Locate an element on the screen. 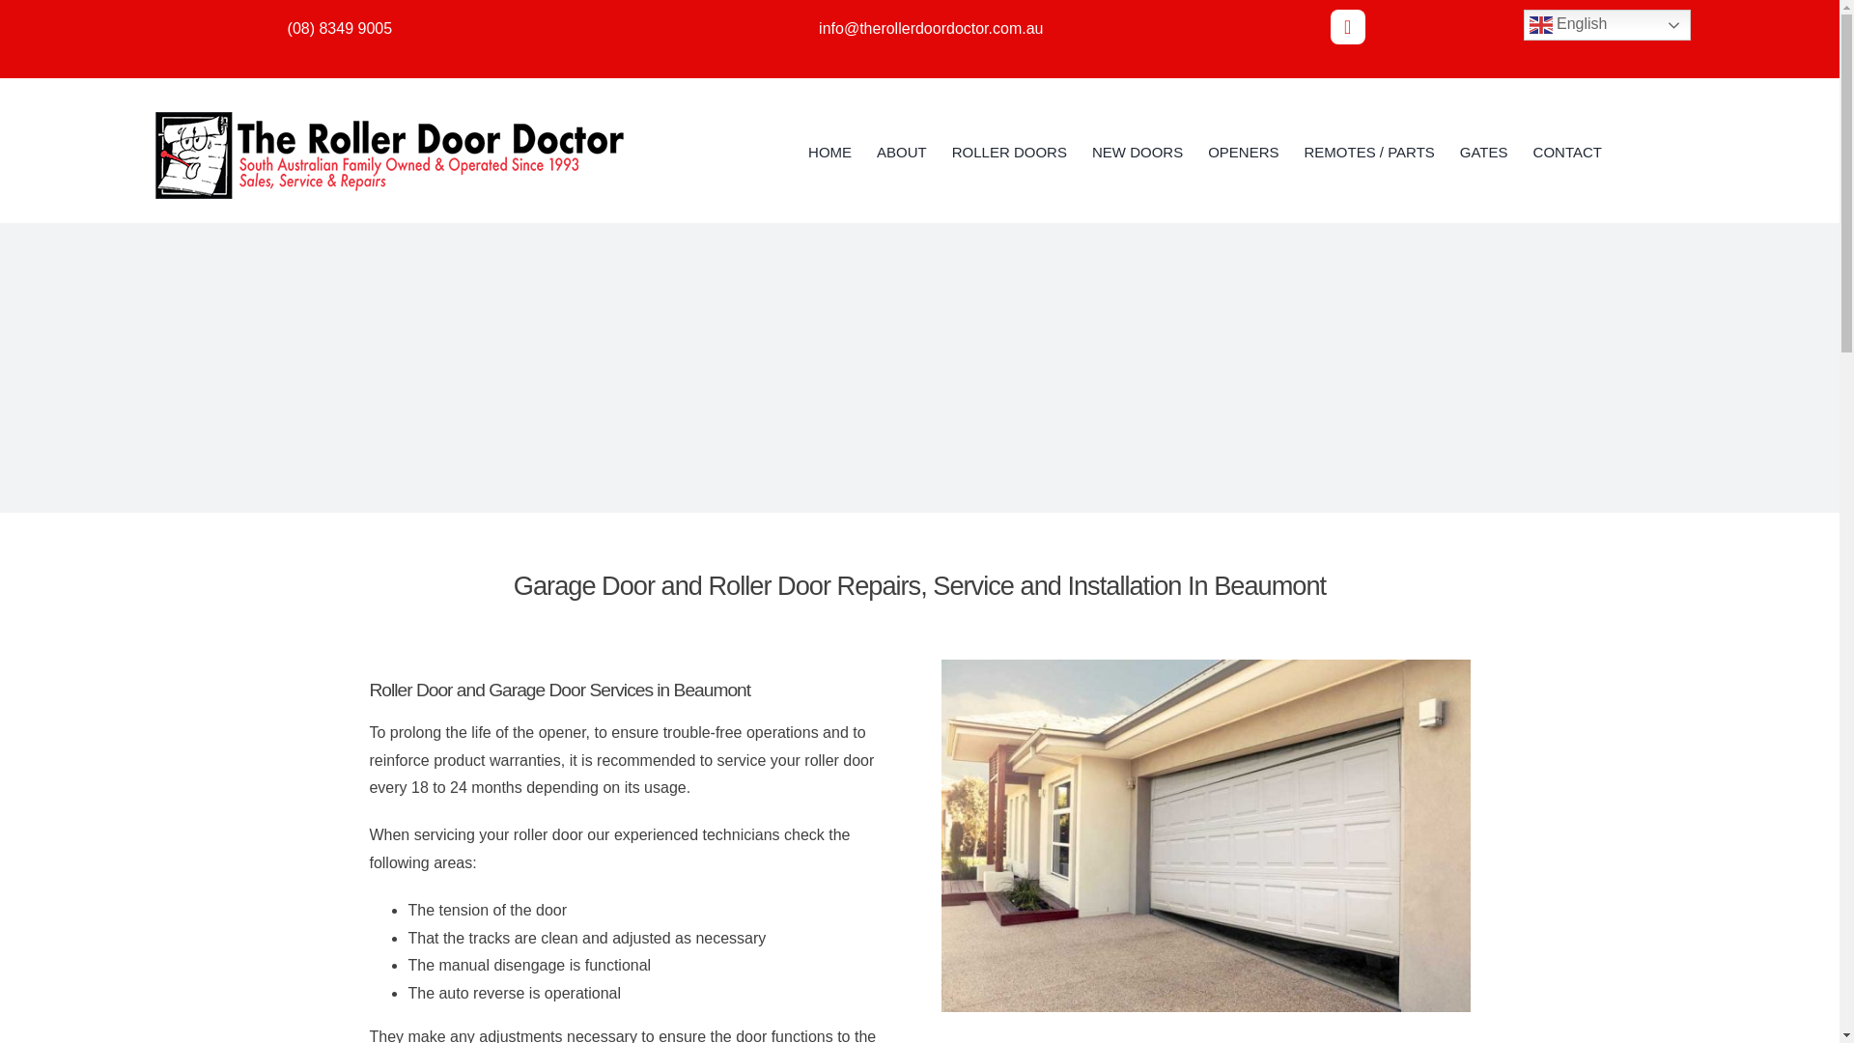 This screenshot has height=1043, width=1854. NEW DOORS is located at coordinates (1137, 151).